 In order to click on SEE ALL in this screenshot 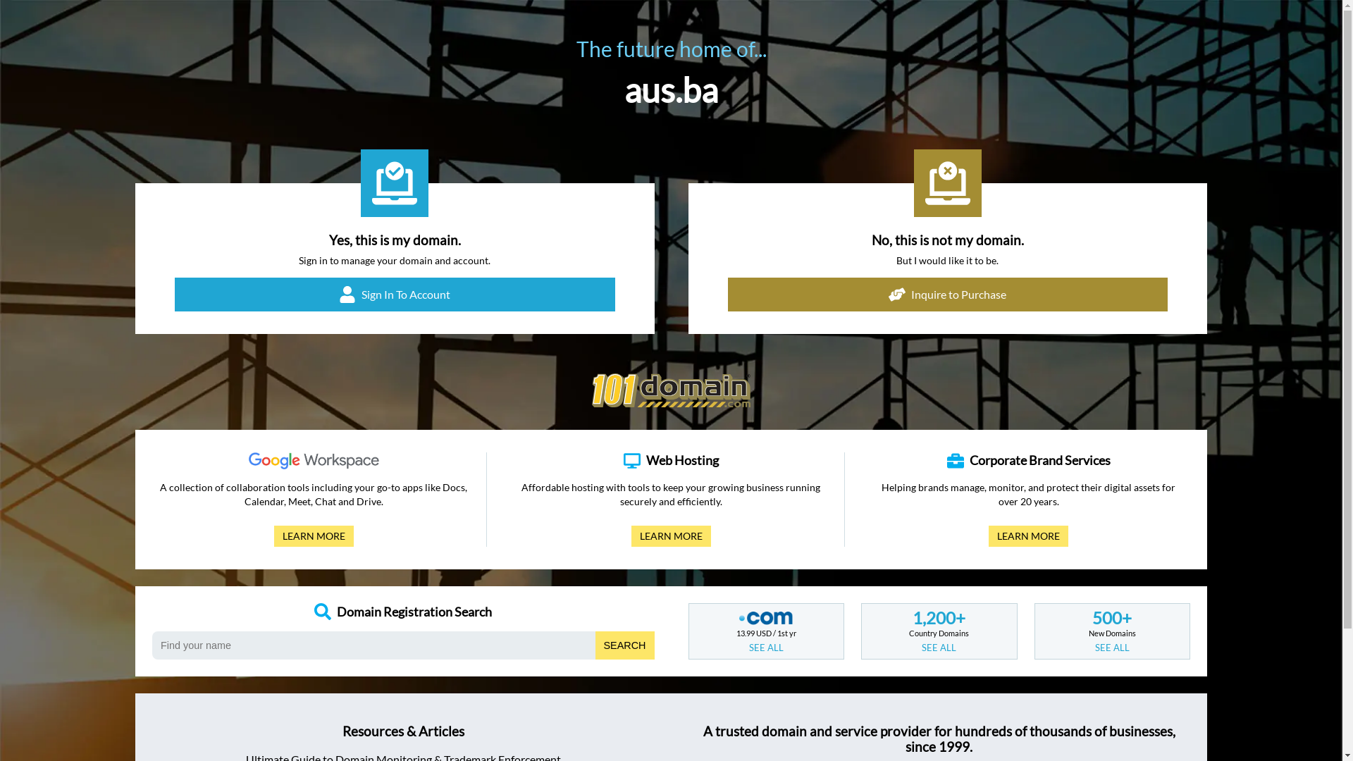, I will do `click(939, 648)`.